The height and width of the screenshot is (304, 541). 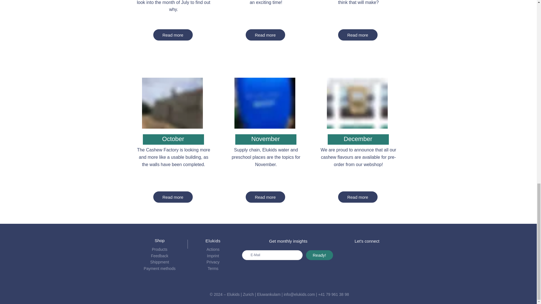 What do you see at coordinates (265, 35) in the screenshot?
I see `Read more` at bounding box center [265, 35].